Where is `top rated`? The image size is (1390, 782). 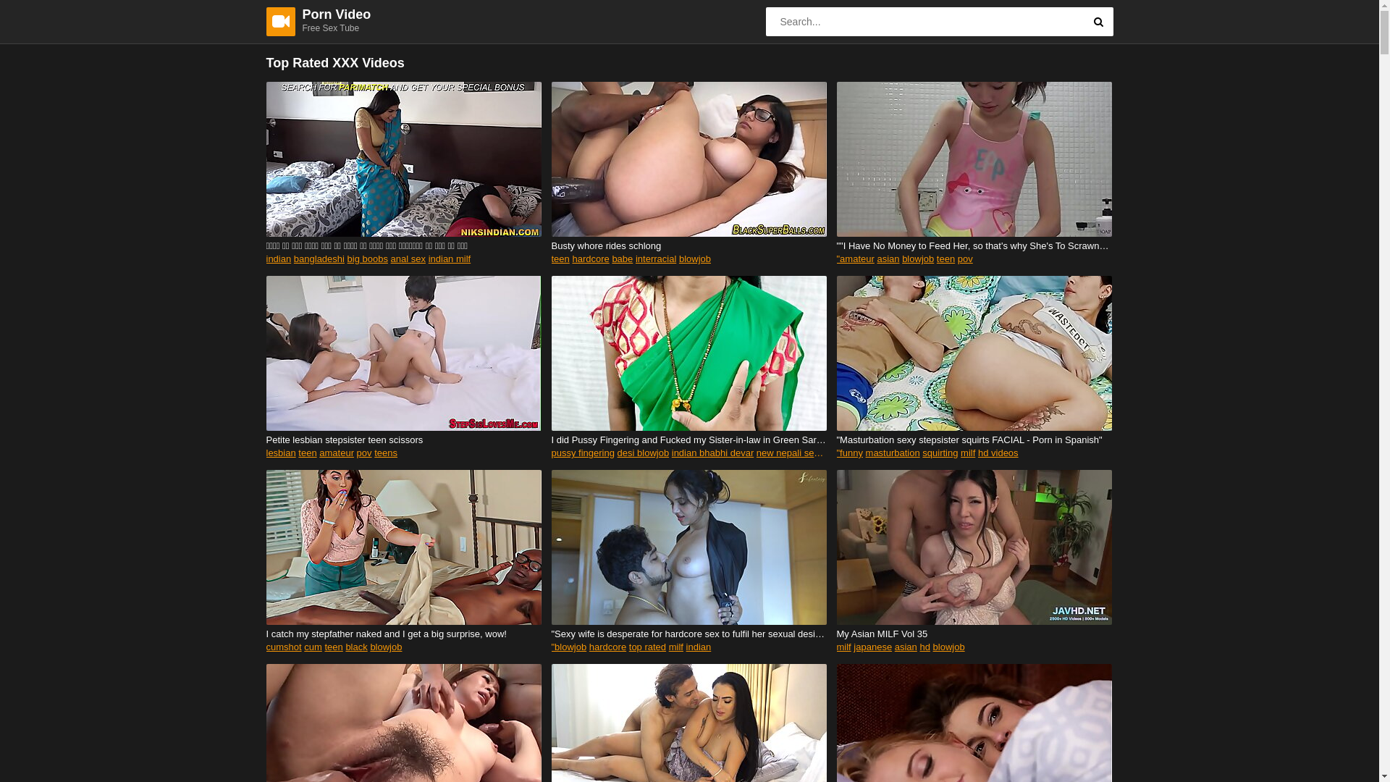 top rated is located at coordinates (647, 647).